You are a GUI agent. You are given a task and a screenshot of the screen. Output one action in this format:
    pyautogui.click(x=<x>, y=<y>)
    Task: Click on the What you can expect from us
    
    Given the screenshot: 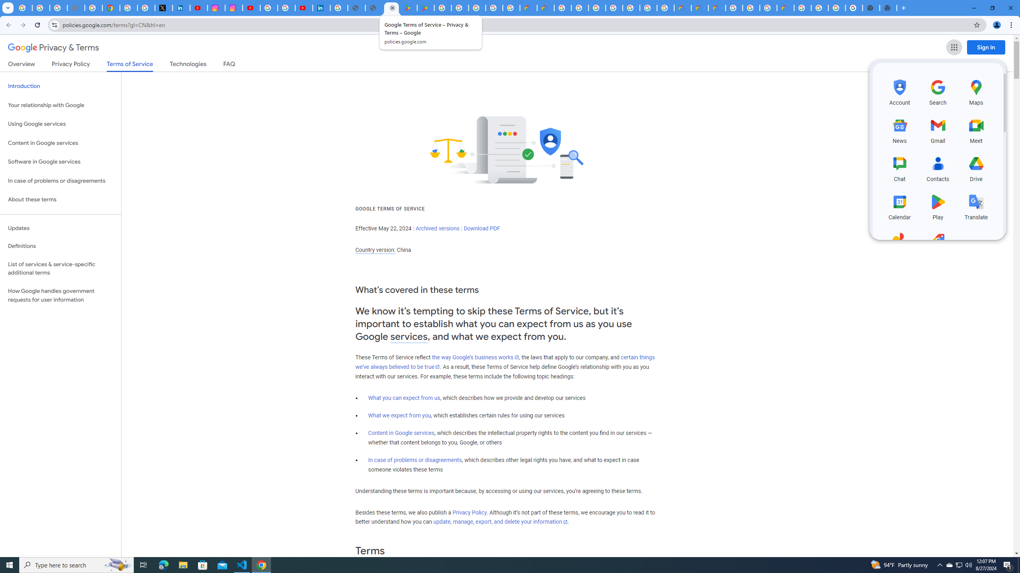 What is the action you would take?
    pyautogui.click(x=404, y=398)
    